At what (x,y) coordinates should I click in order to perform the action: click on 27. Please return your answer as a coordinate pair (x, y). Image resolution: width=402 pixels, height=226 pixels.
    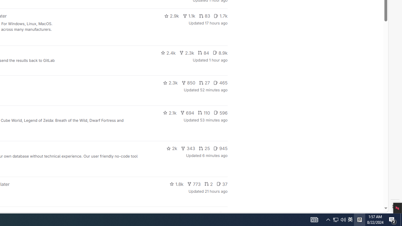
    Looking at the image, I should click on (204, 83).